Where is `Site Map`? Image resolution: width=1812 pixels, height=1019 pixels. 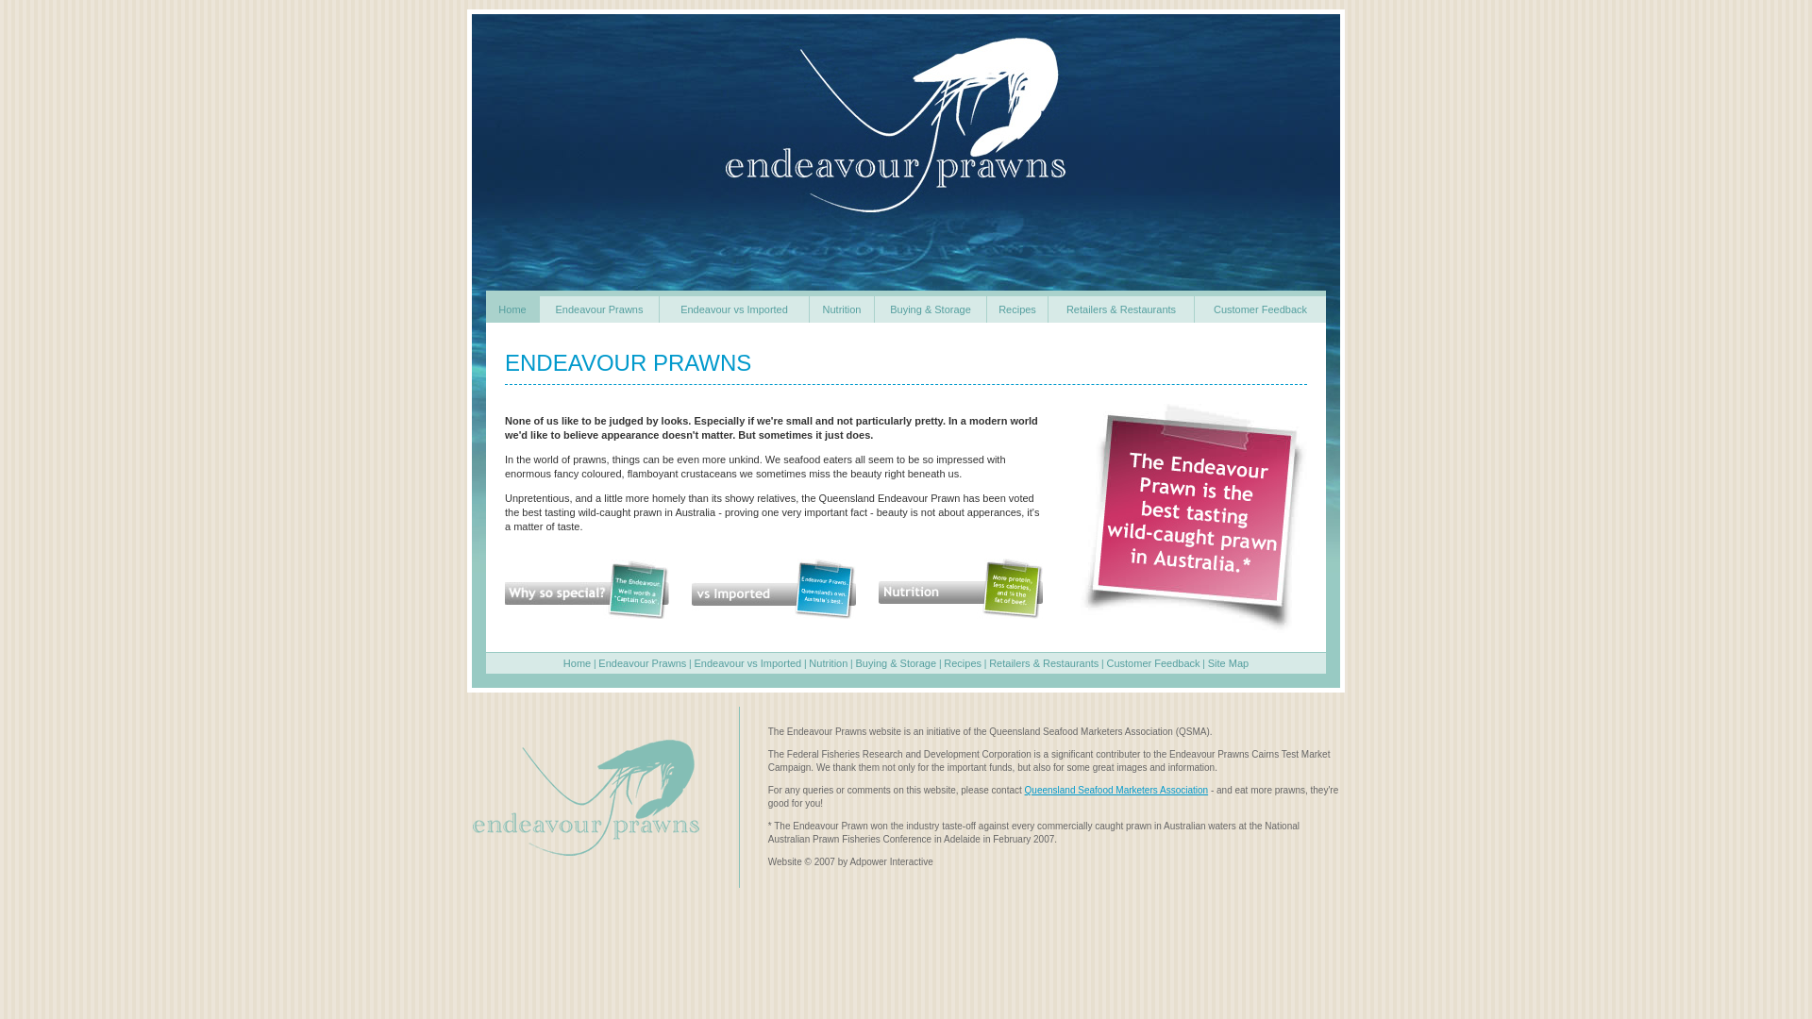
Site Map is located at coordinates (1229, 662).